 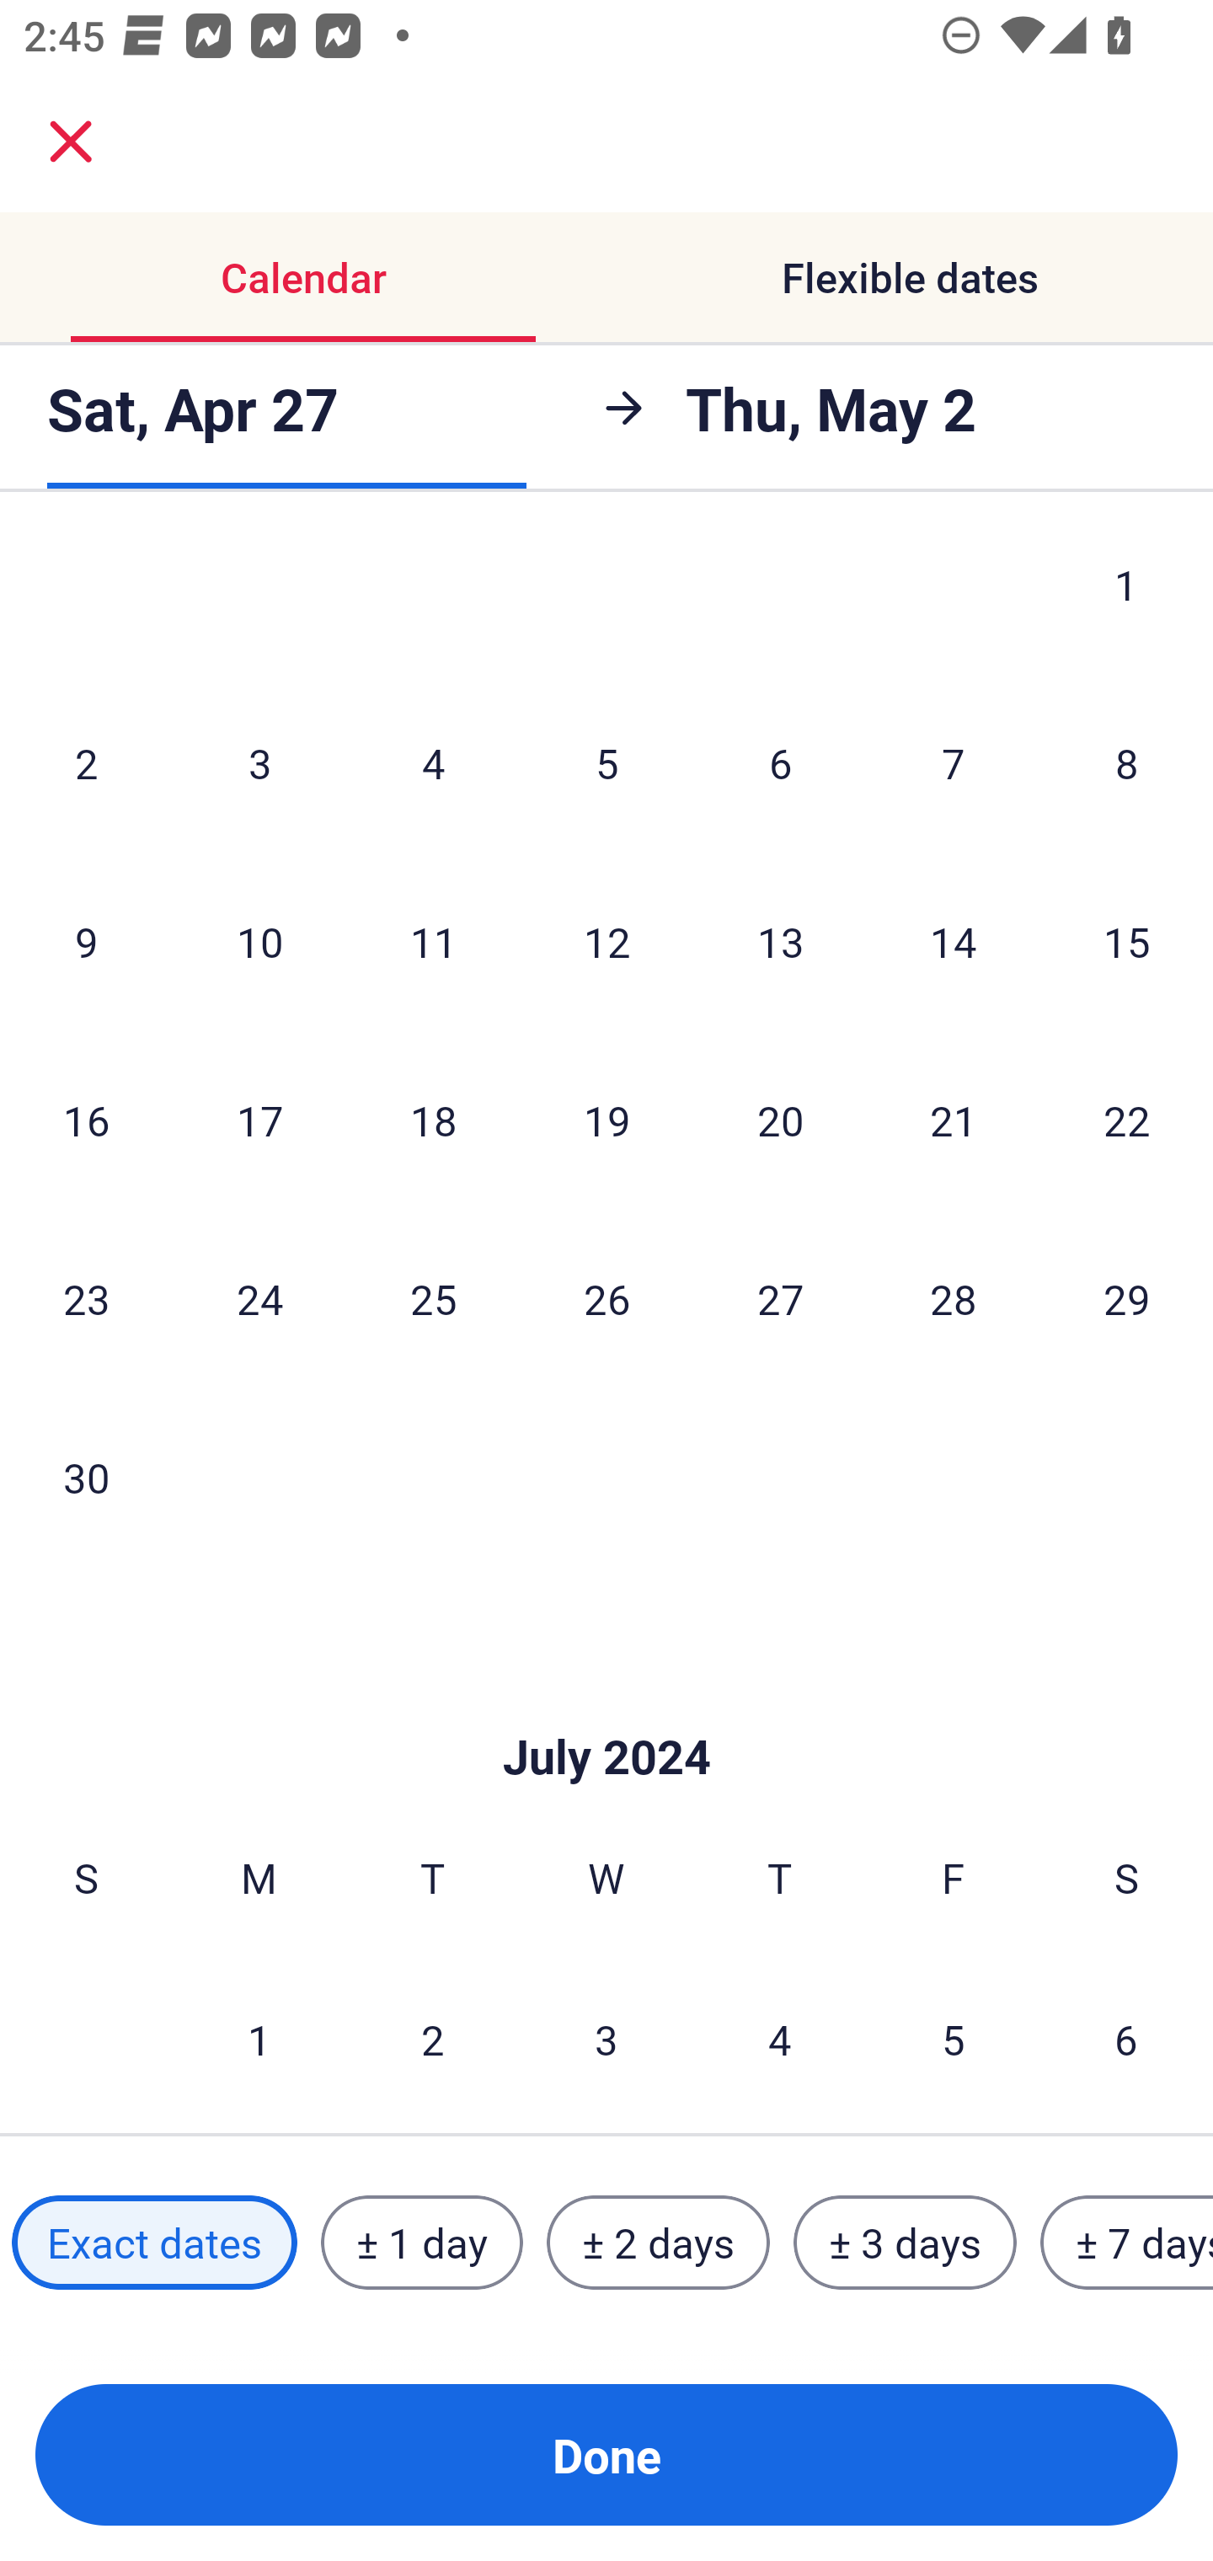 I want to click on 13 Thursday, June 13, 2024, so click(x=780, y=941).